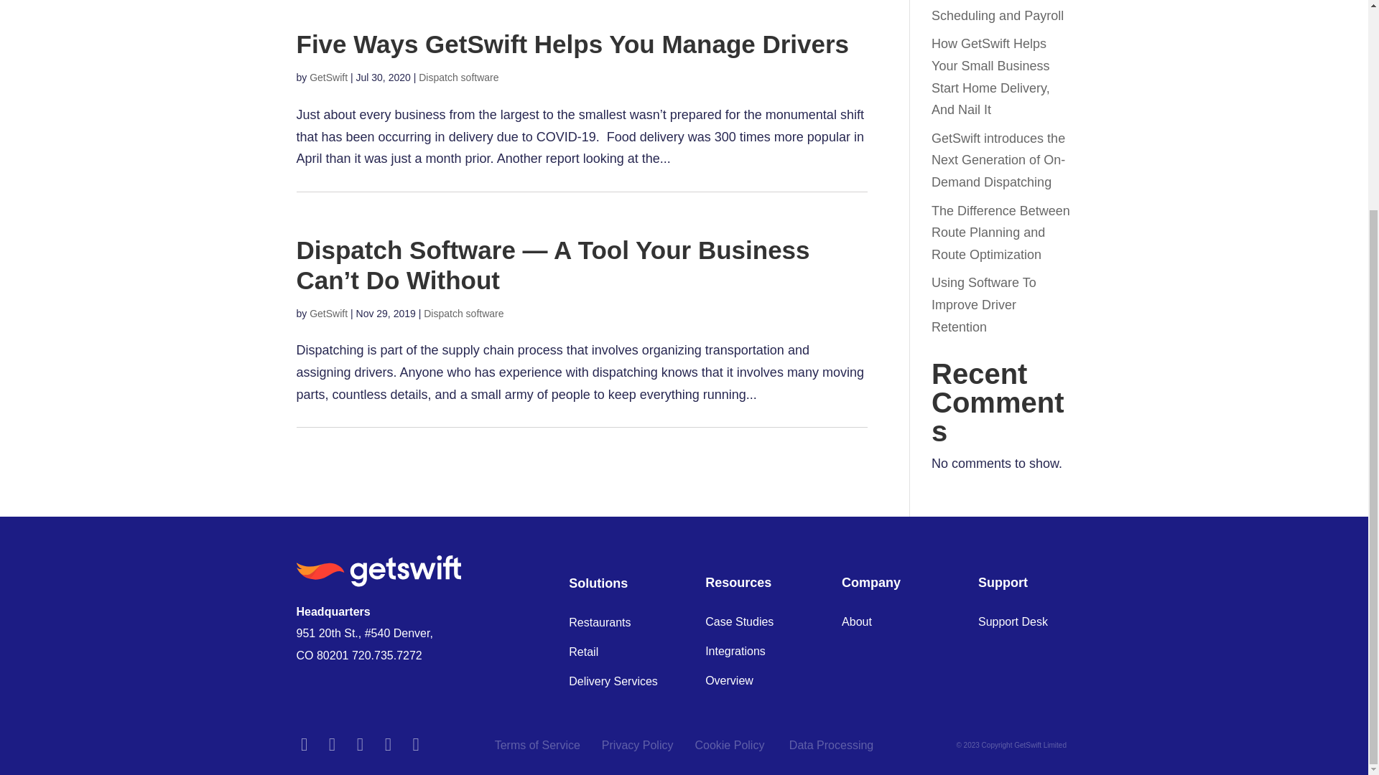 The image size is (1379, 775). Describe the element at coordinates (730, 745) in the screenshot. I see `Cookie Policy` at that location.